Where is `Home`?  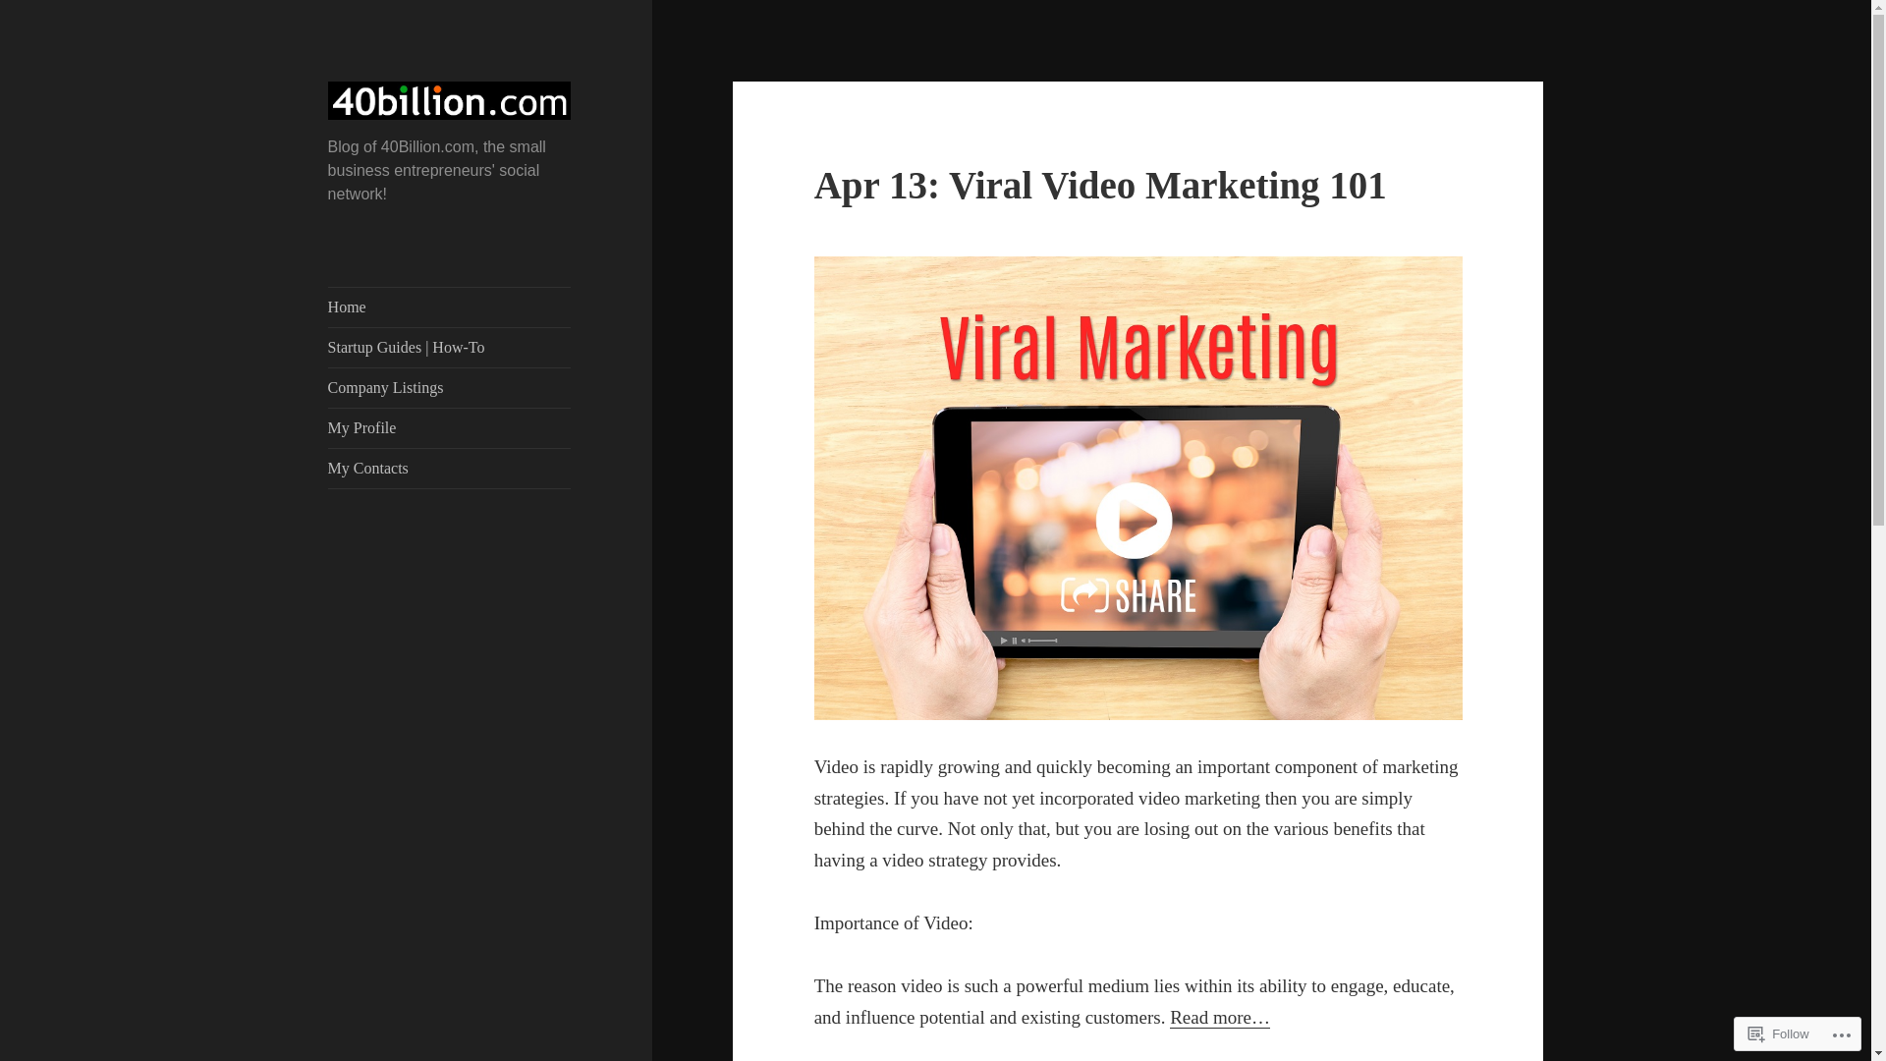
Home is located at coordinates (450, 307).